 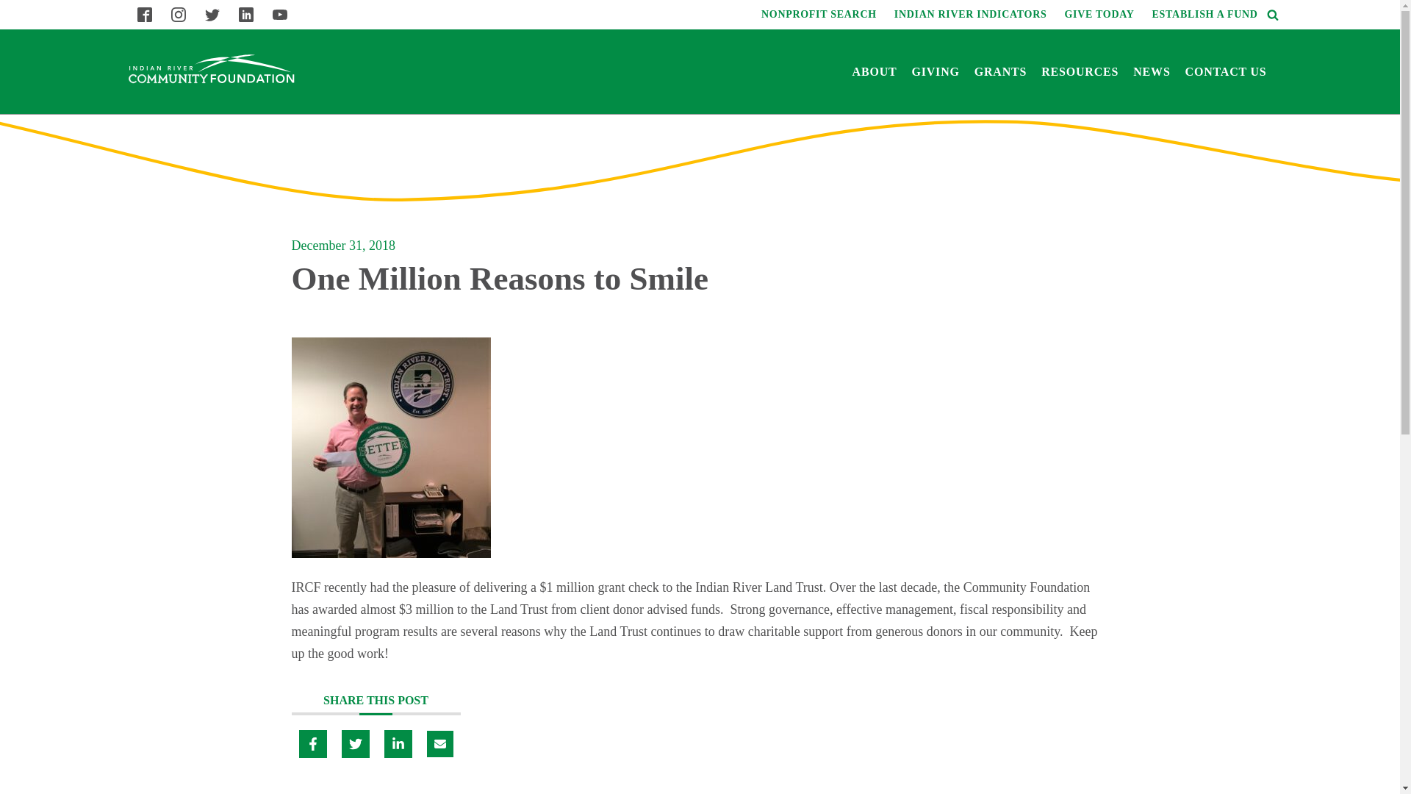 I want to click on ABOUT, so click(x=875, y=71).